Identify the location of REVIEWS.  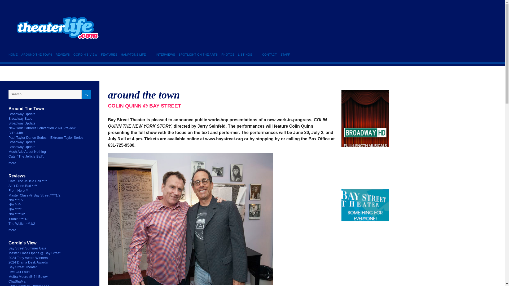
(63, 55).